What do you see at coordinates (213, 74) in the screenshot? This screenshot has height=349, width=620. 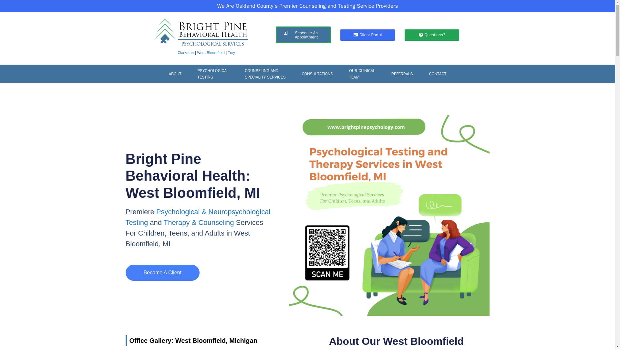 I see `Clarkston` at bounding box center [213, 74].